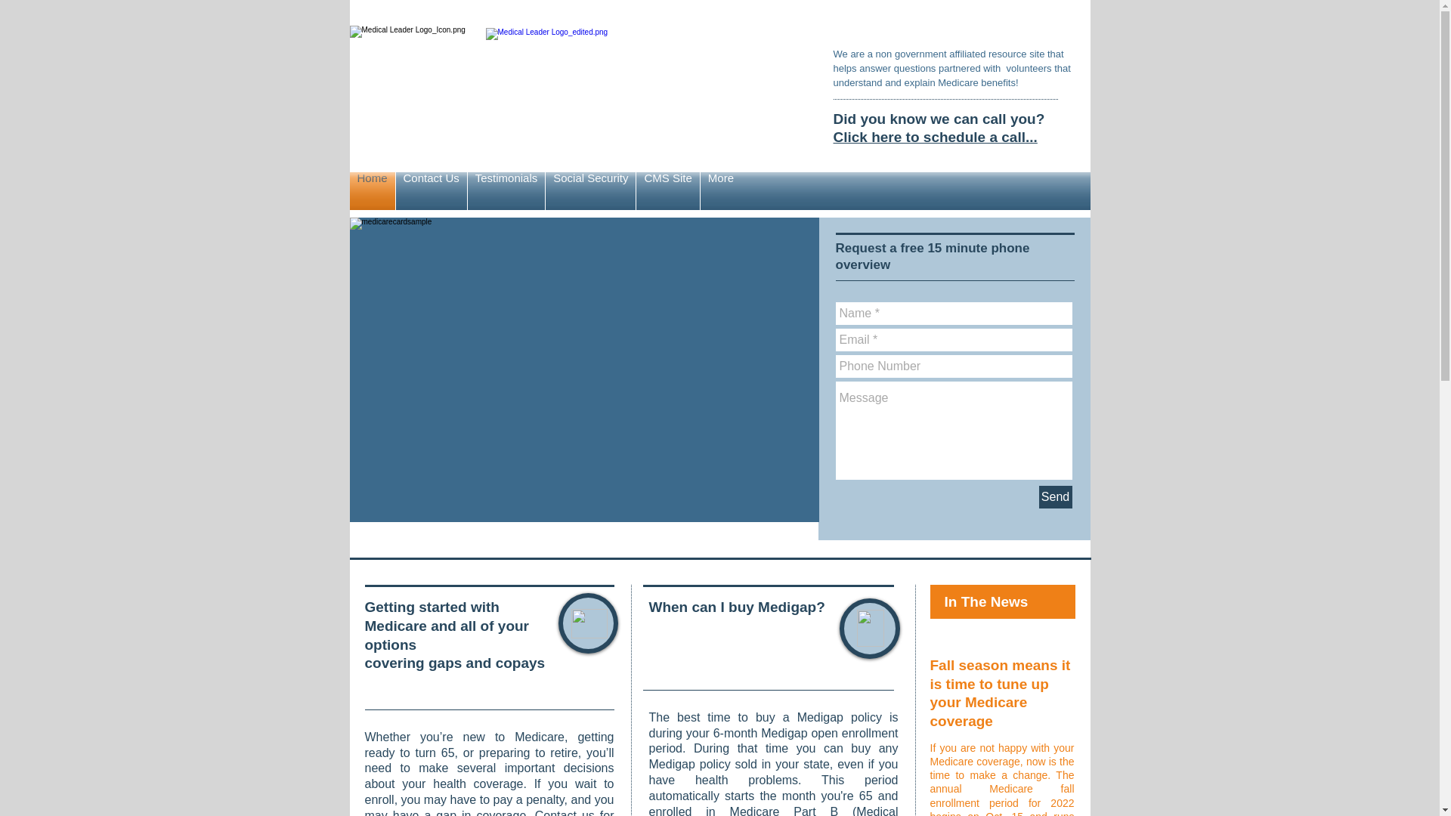  I want to click on Click here to schedule a call..., so click(935, 137).